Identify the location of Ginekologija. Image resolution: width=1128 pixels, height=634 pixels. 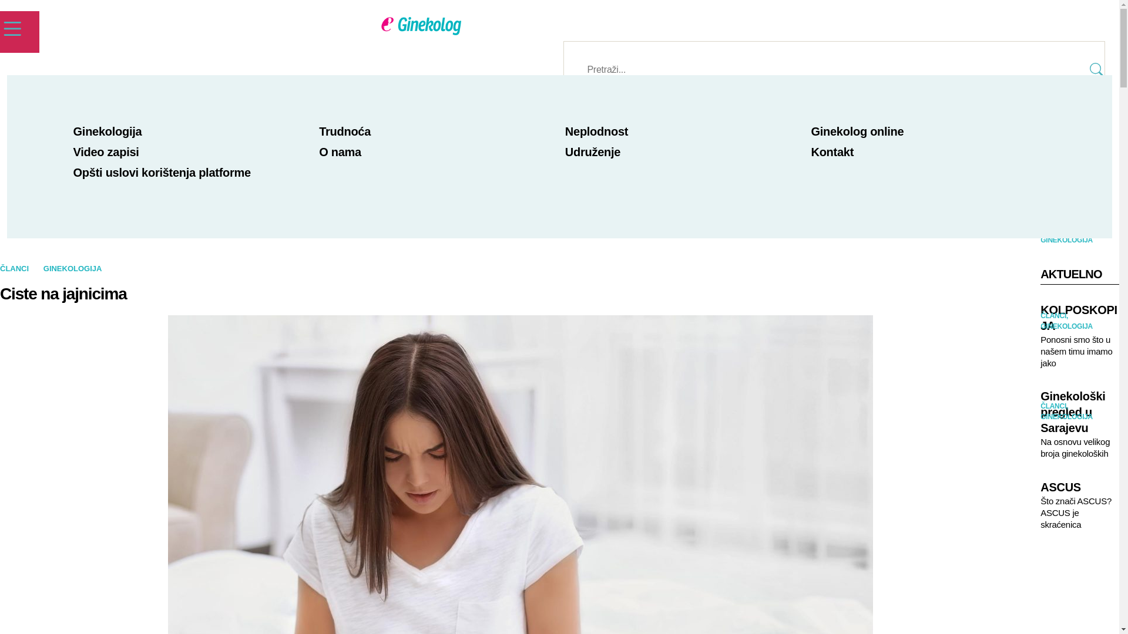
(108, 131).